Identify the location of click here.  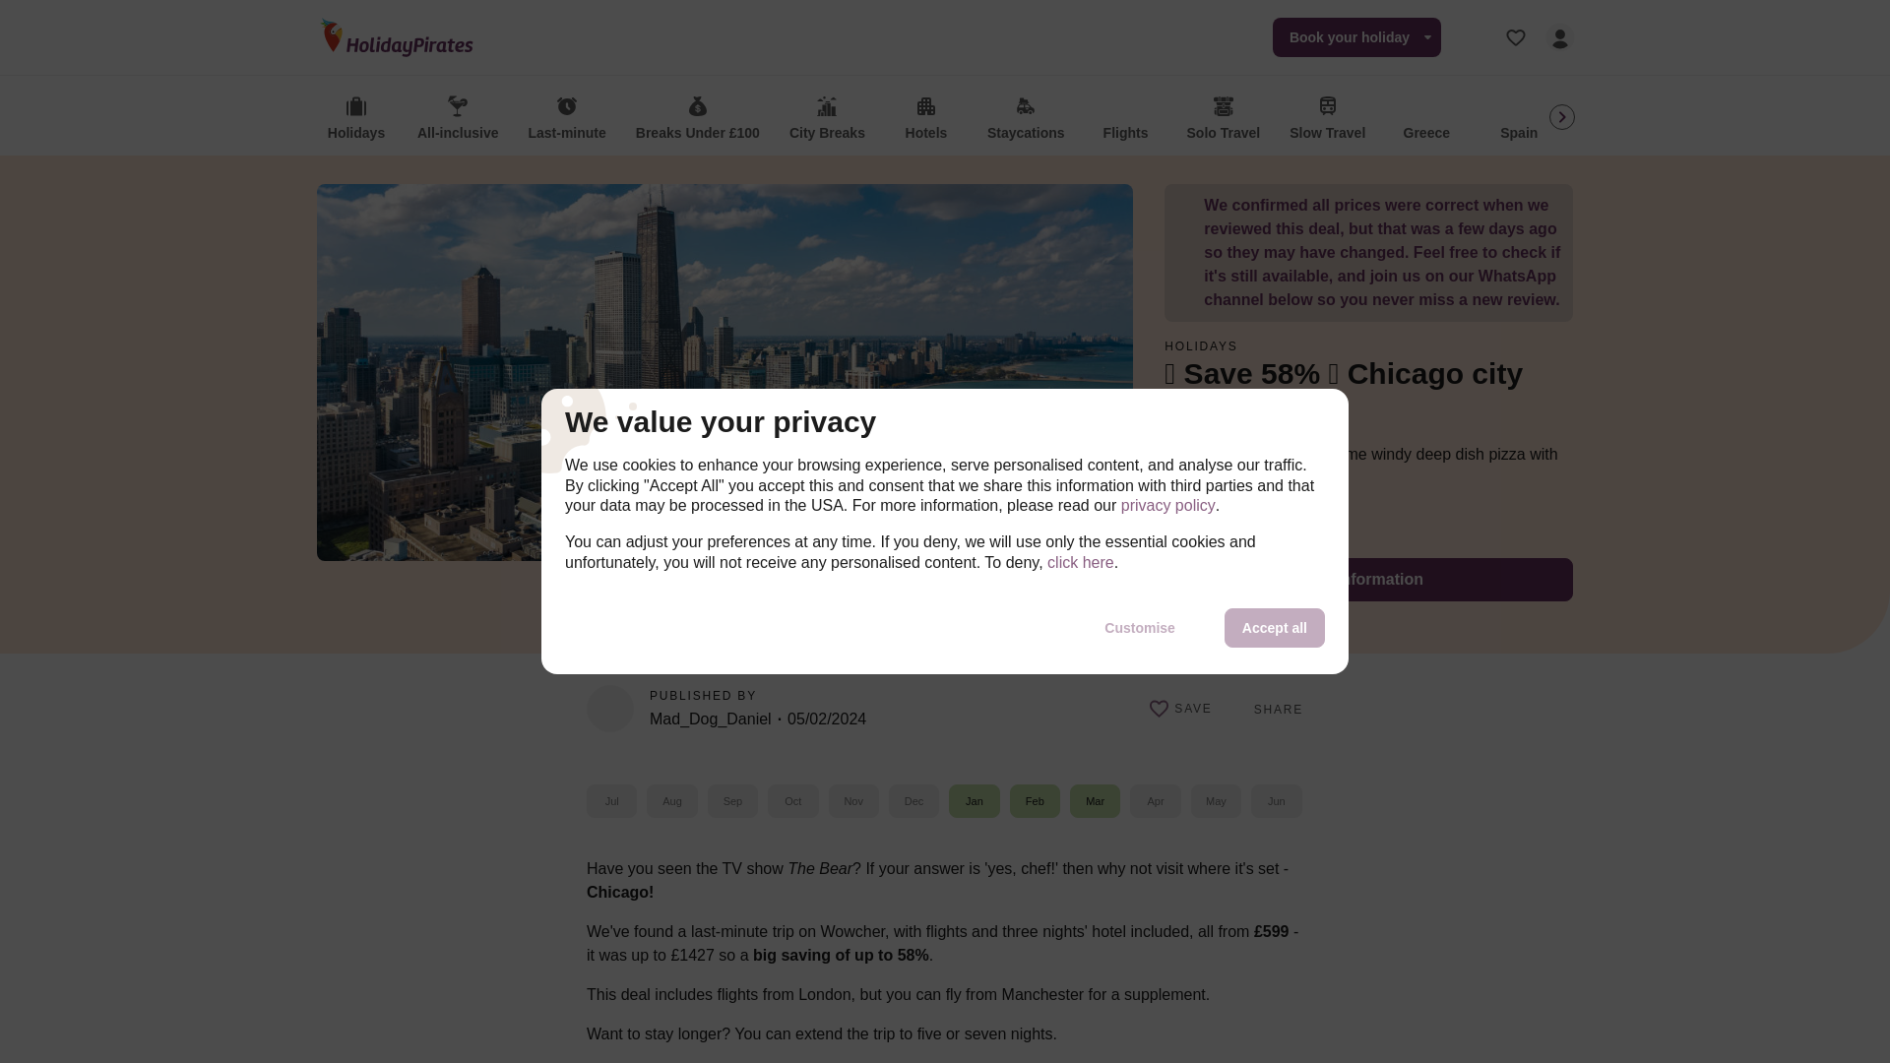
(1081, 563).